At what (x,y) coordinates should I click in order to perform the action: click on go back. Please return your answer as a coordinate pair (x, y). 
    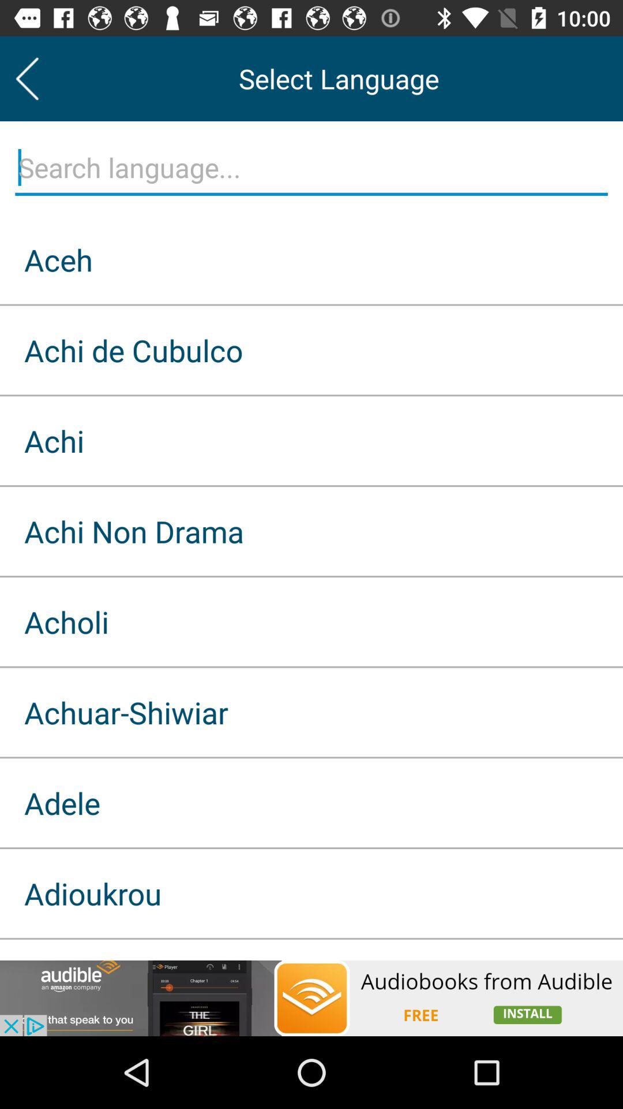
    Looking at the image, I should click on (27, 79).